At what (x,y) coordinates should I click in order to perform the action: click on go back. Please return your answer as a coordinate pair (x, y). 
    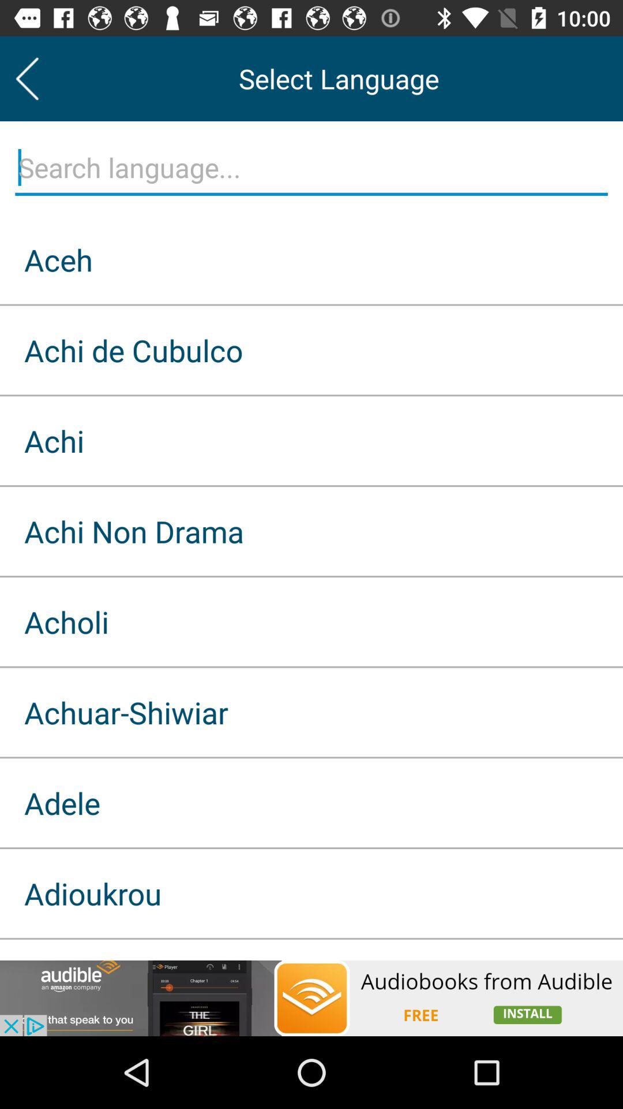
    Looking at the image, I should click on (27, 79).